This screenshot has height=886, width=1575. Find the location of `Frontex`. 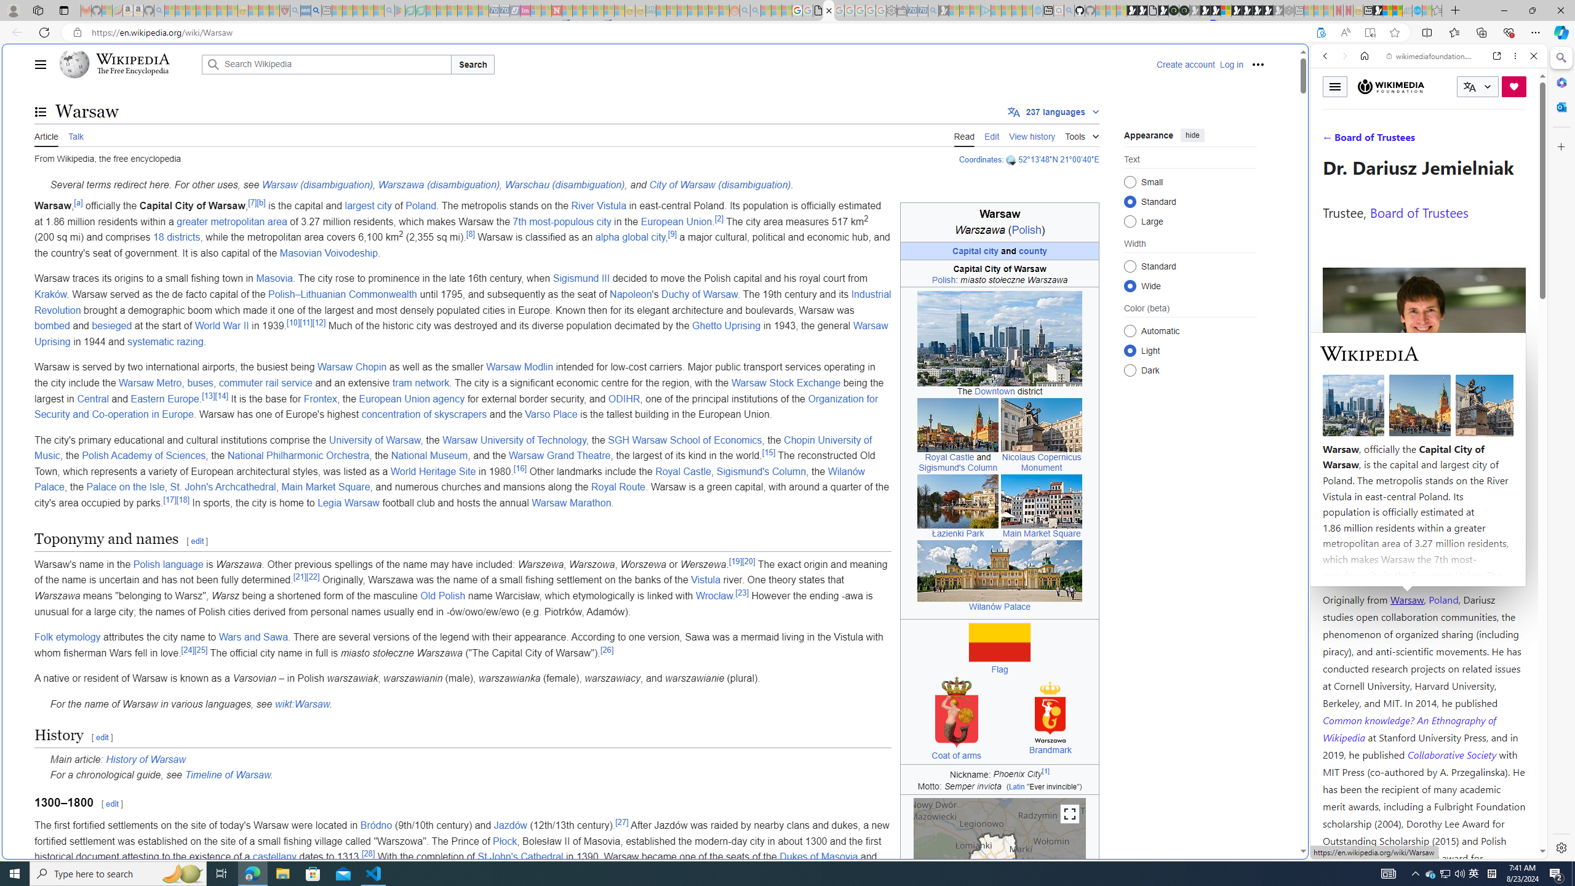

Frontex is located at coordinates (320, 399).